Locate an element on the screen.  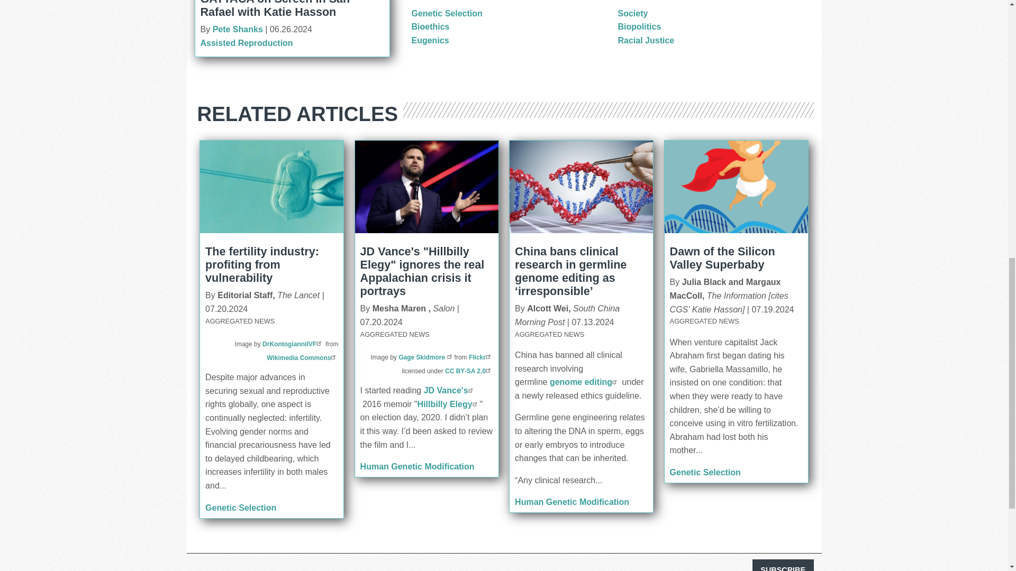
Assisted Reproduction is located at coordinates (246, 43).